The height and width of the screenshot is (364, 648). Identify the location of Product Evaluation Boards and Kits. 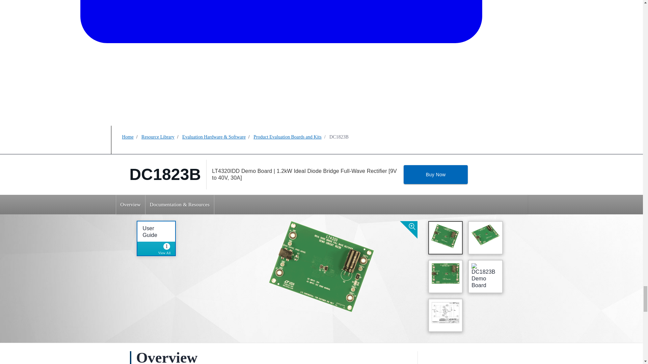
(150, 232).